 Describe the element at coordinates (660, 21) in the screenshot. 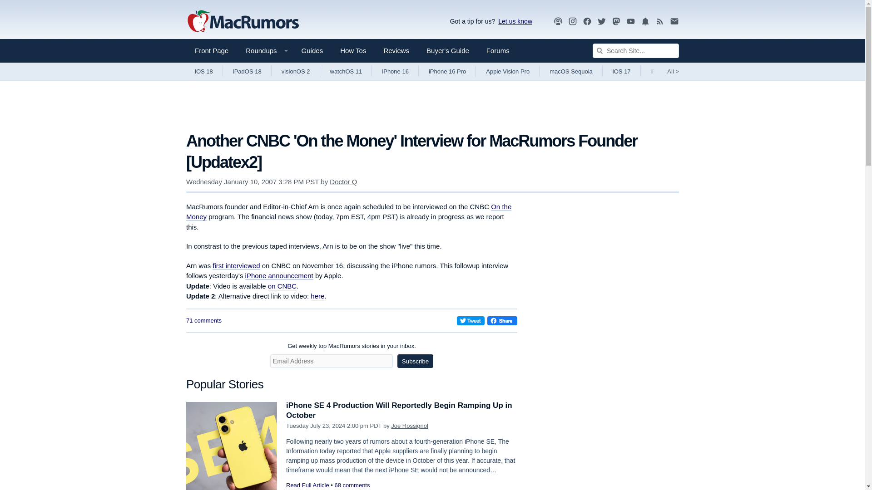

I see `RSS` at that location.